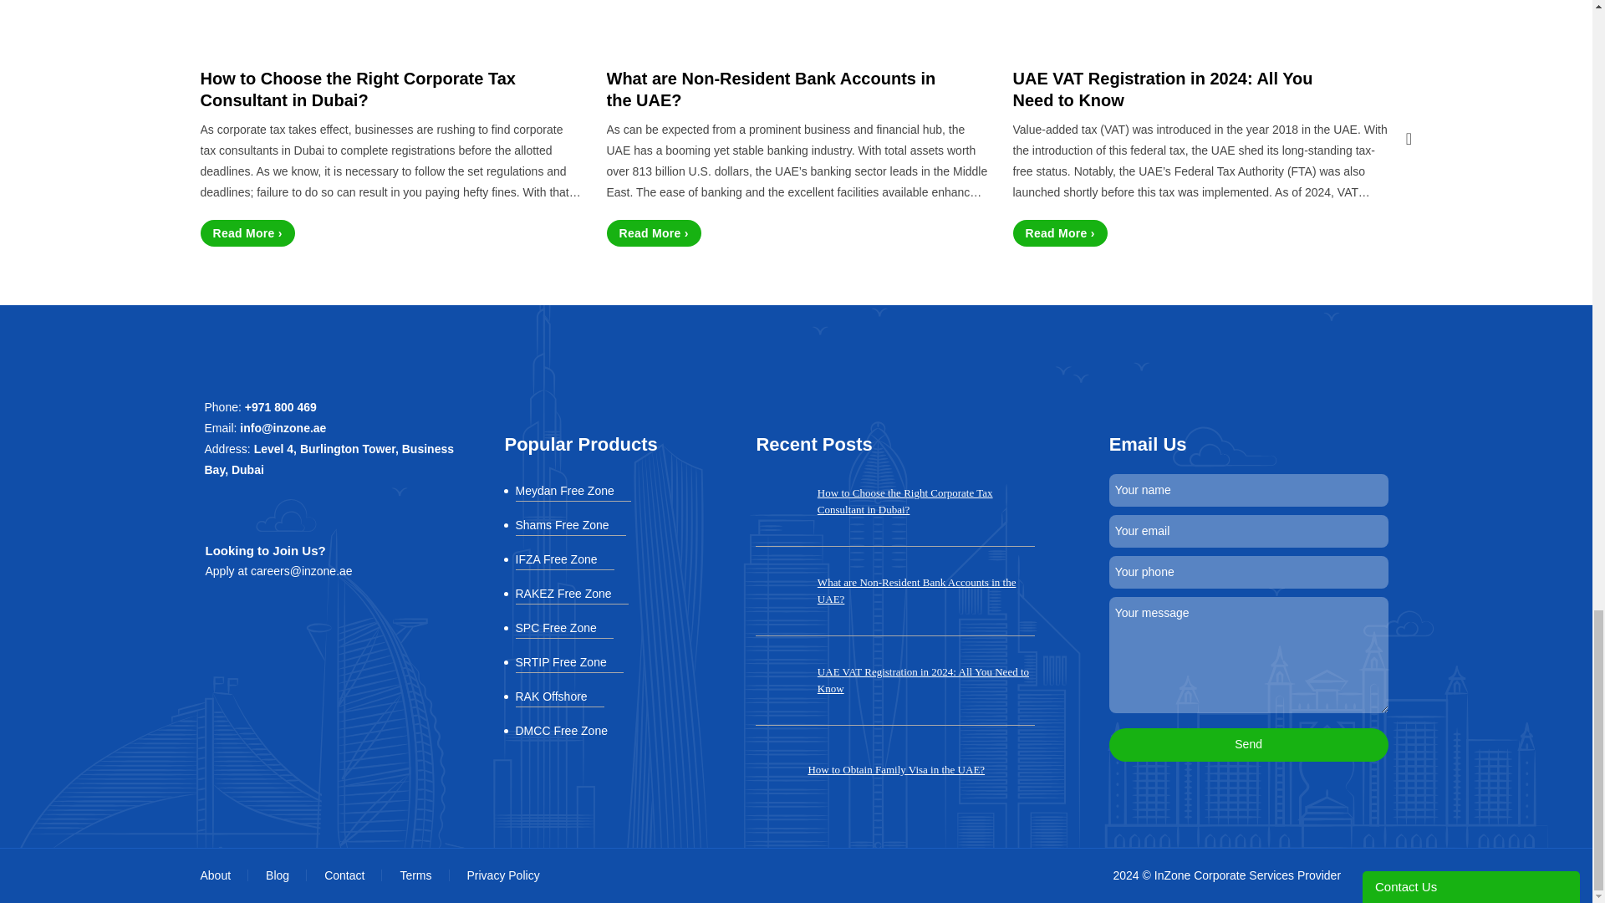 Image resolution: width=1605 pixels, height=903 pixels. Describe the element at coordinates (1248, 744) in the screenshot. I see `Send` at that location.